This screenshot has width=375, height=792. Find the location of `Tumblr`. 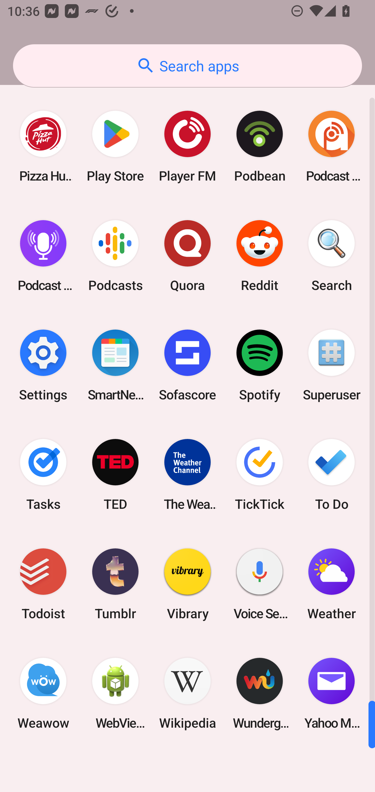

Tumblr is located at coordinates (115, 584).